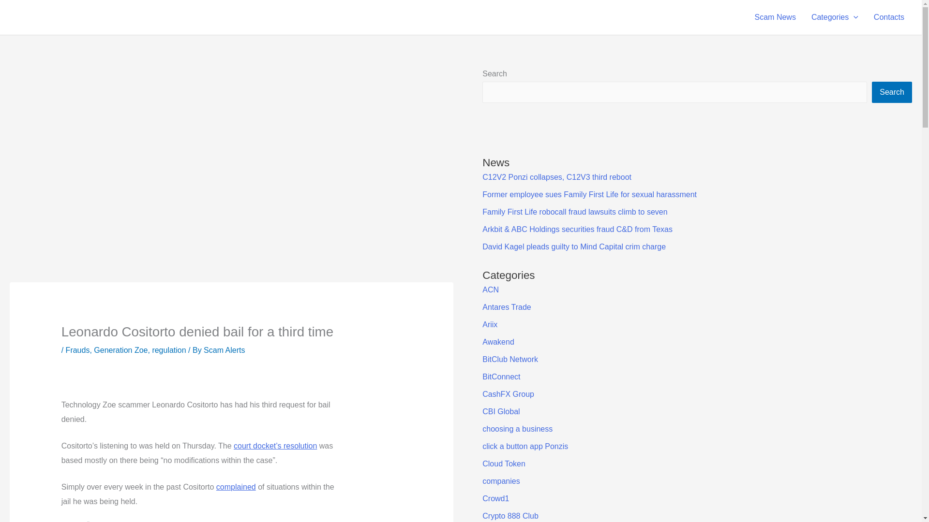 This screenshot has width=929, height=522. I want to click on CashFX Group, so click(508, 394).